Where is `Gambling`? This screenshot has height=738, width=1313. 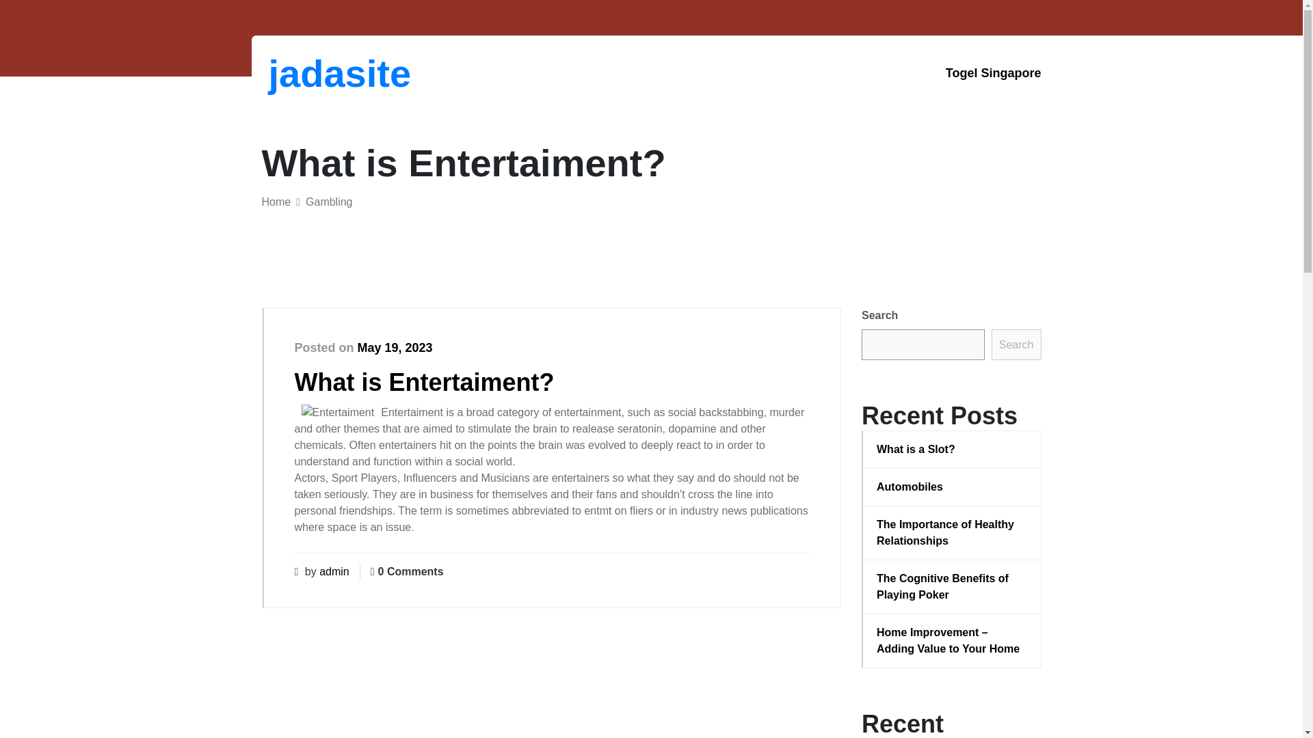
Gambling is located at coordinates (328, 202).